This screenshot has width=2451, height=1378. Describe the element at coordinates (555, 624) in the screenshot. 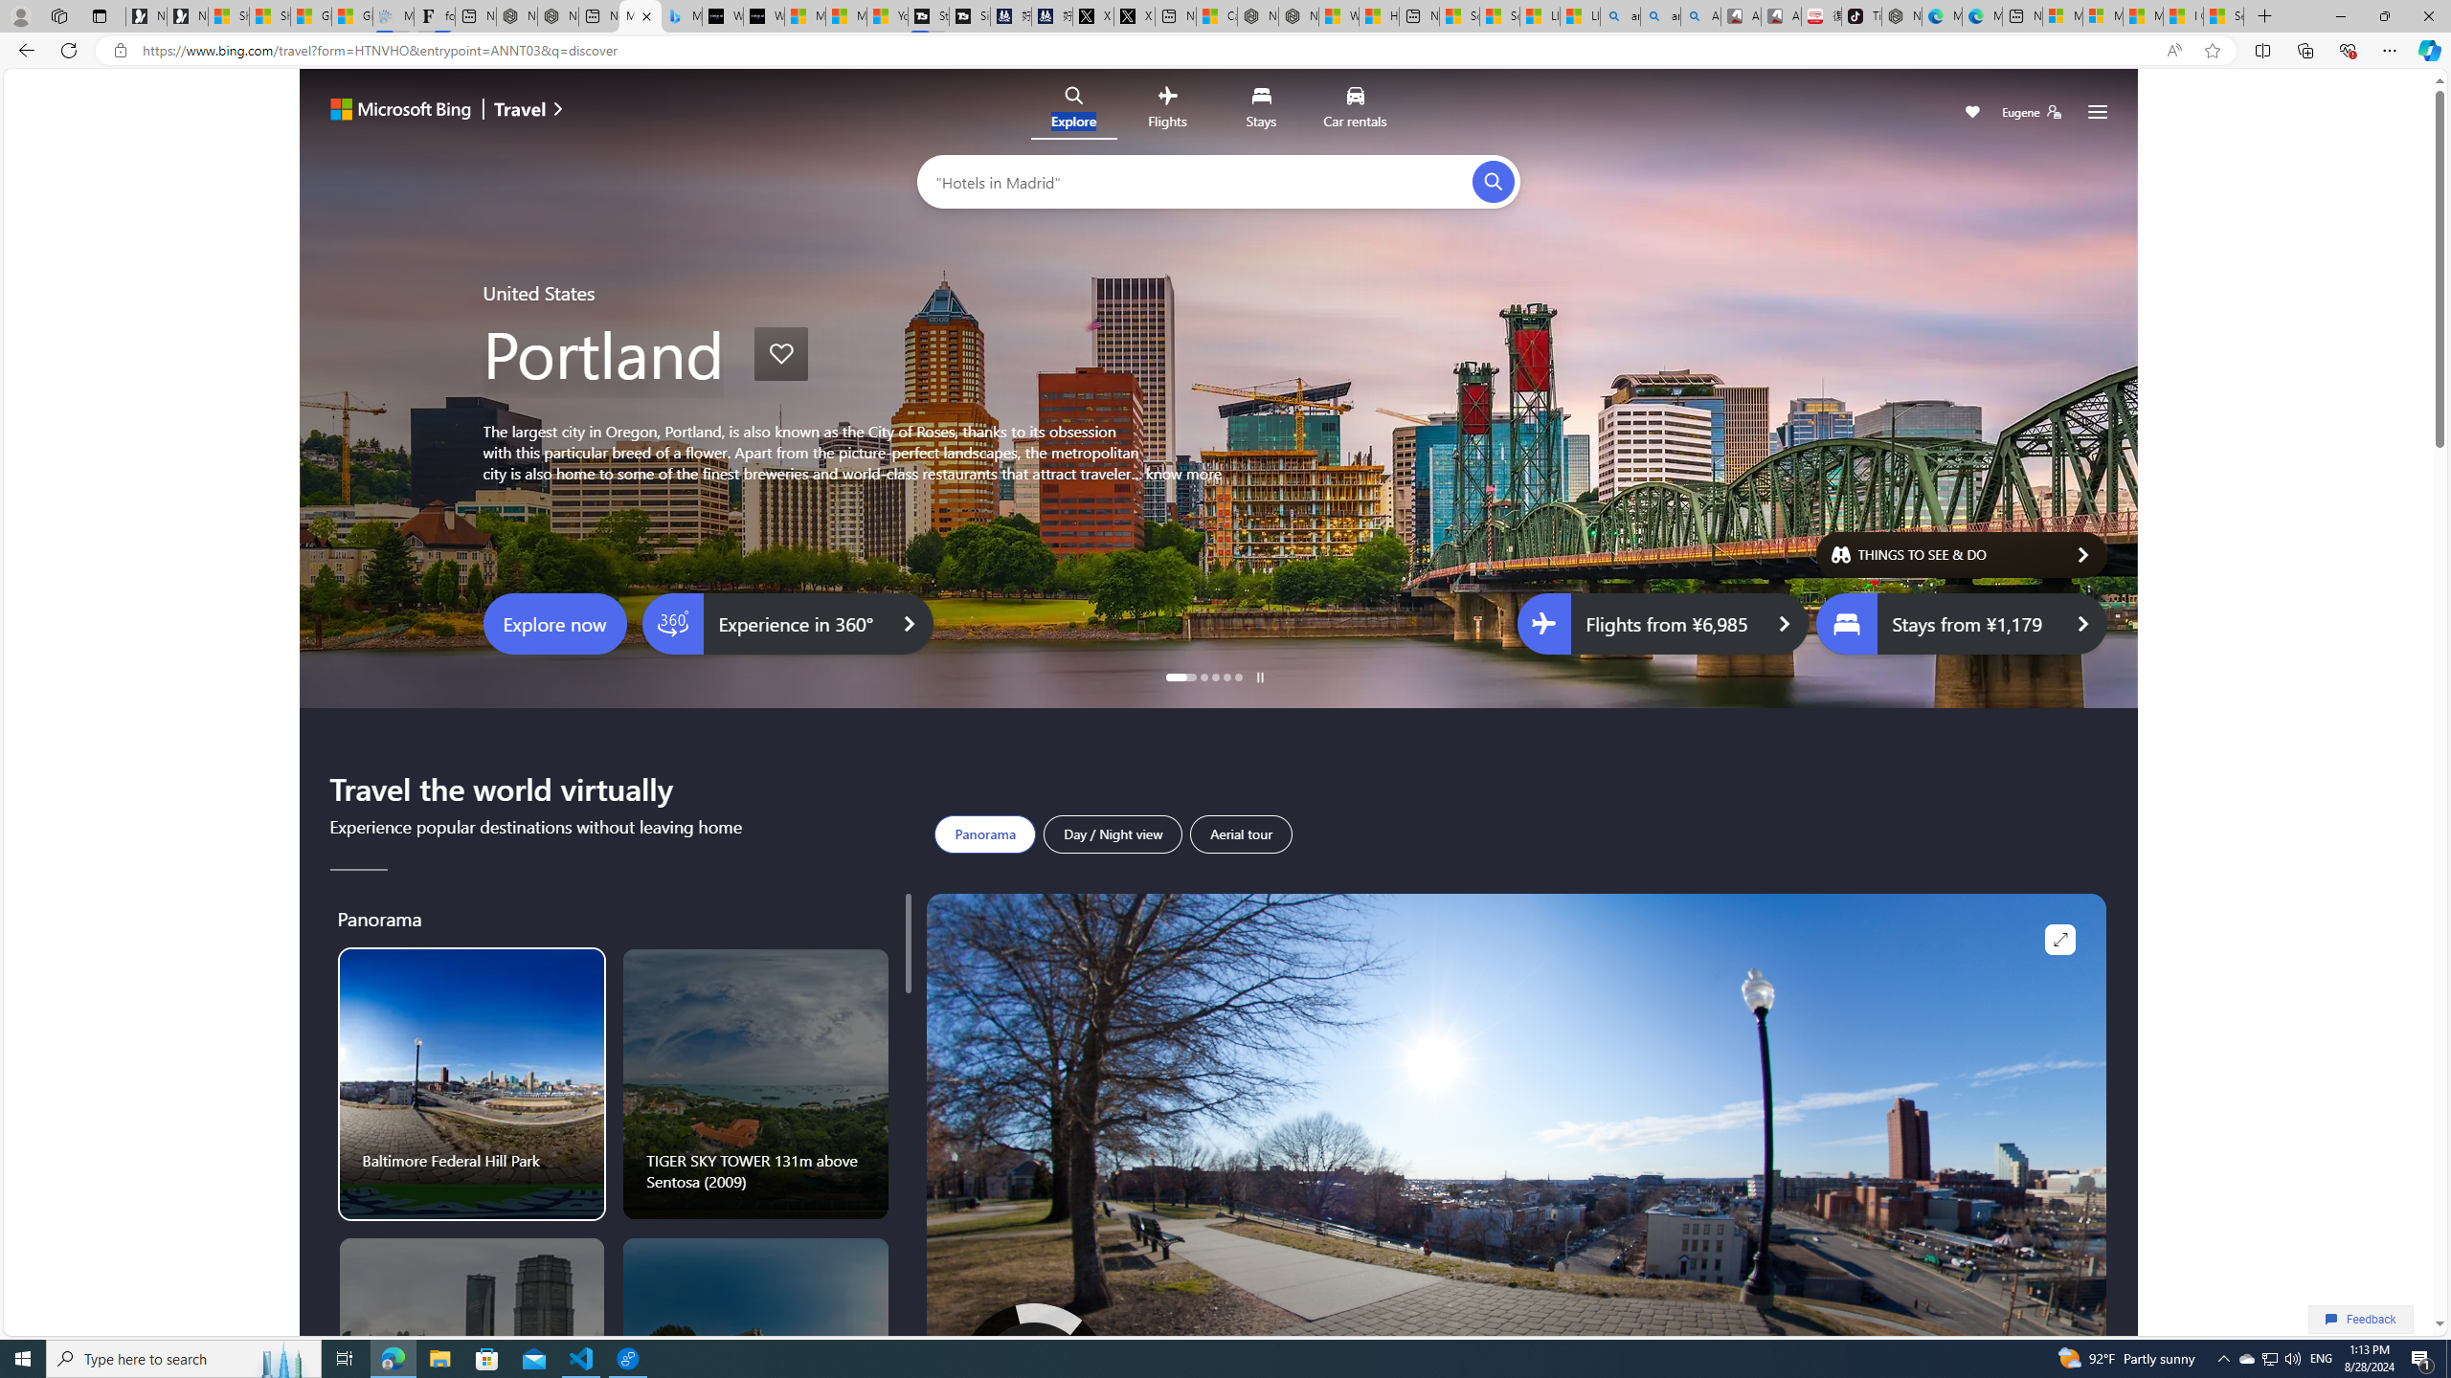

I see `Explore now` at that location.